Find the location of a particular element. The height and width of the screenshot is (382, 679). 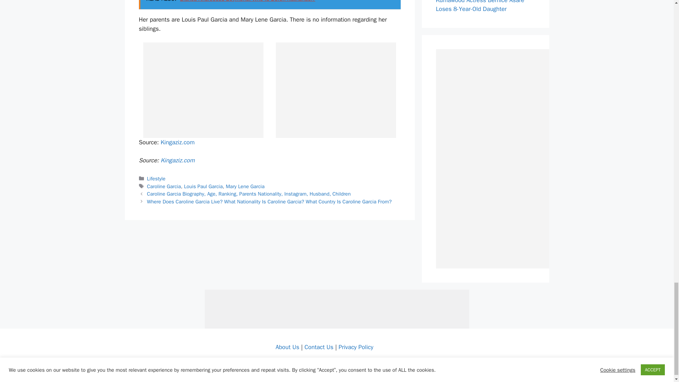

Louis Paul Garcia is located at coordinates (203, 186).